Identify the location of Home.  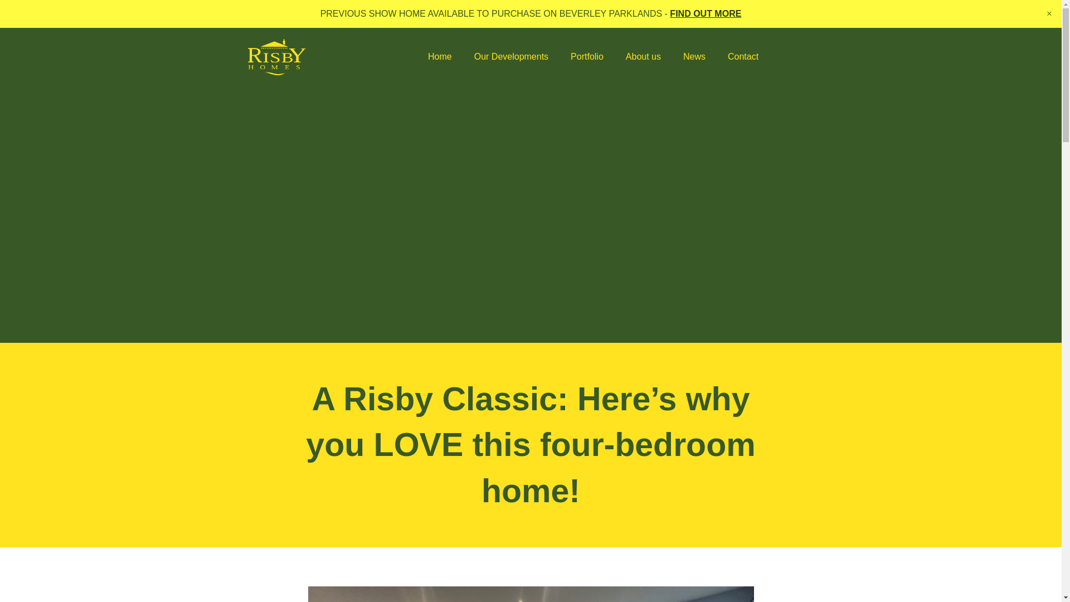
(440, 57).